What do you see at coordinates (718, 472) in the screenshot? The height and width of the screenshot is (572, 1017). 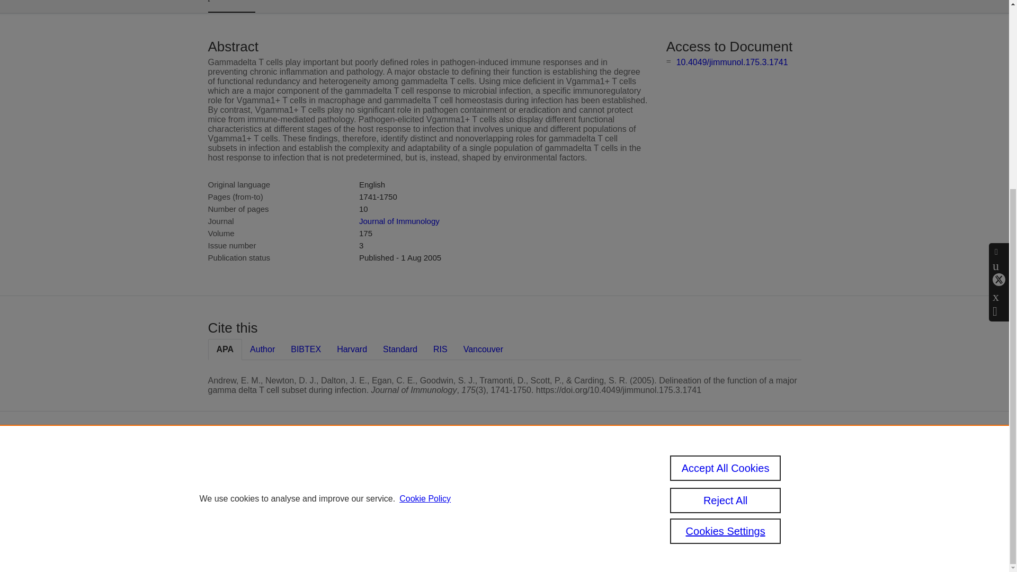 I see `University of East Anglia data protection policy` at bounding box center [718, 472].